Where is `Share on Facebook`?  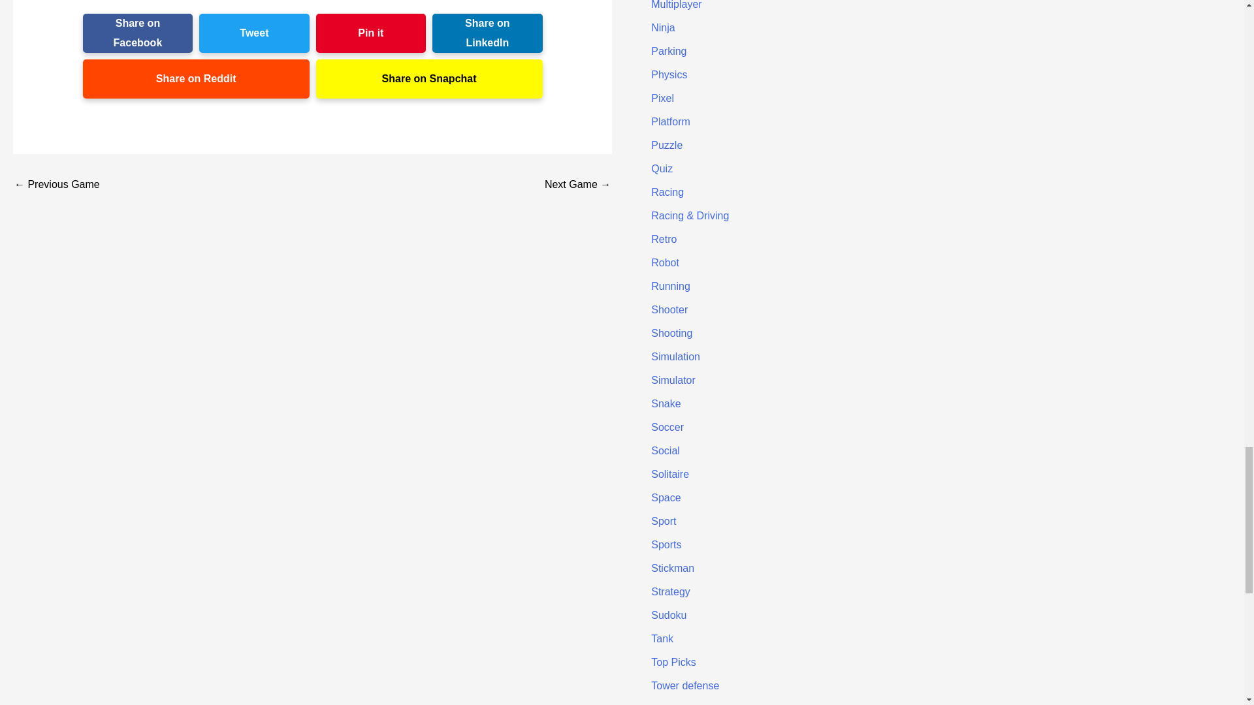
Share on Facebook is located at coordinates (137, 33).